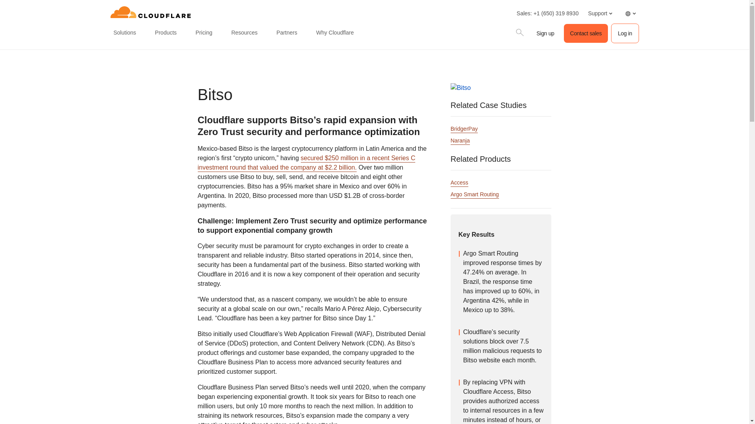 The width and height of the screenshot is (755, 424). Describe the element at coordinates (204, 33) in the screenshot. I see `Pricing` at that location.